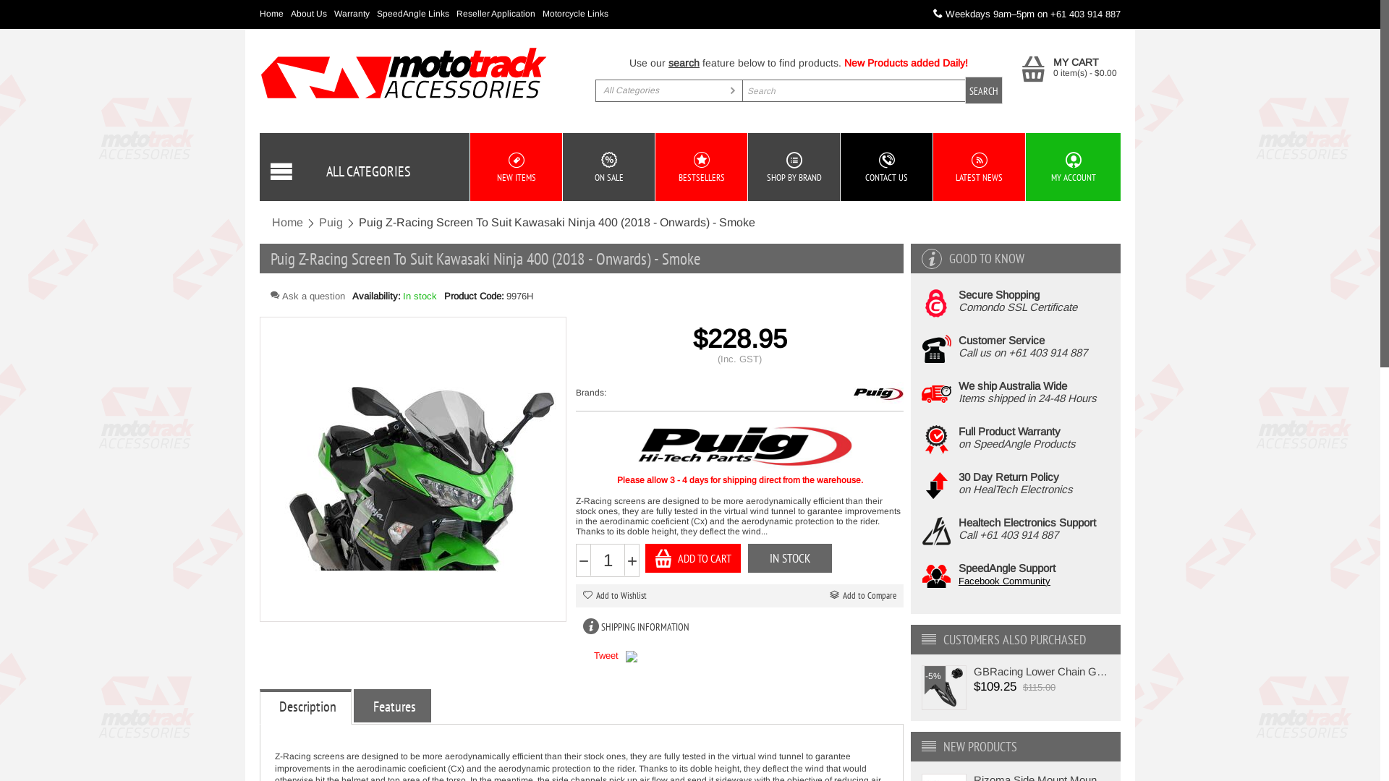 This screenshot has height=781, width=1389. Describe the element at coordinates (394, 706) in the screenshot. I see `Features` at that location.